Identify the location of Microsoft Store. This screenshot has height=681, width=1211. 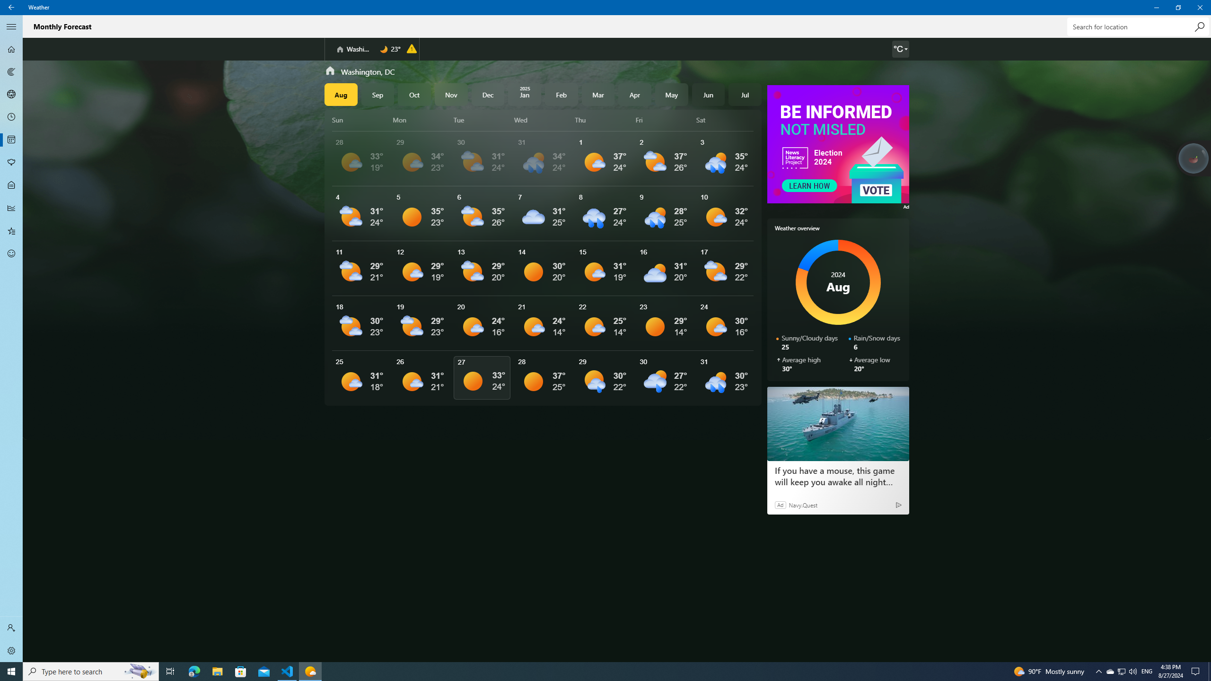
(241, 672).